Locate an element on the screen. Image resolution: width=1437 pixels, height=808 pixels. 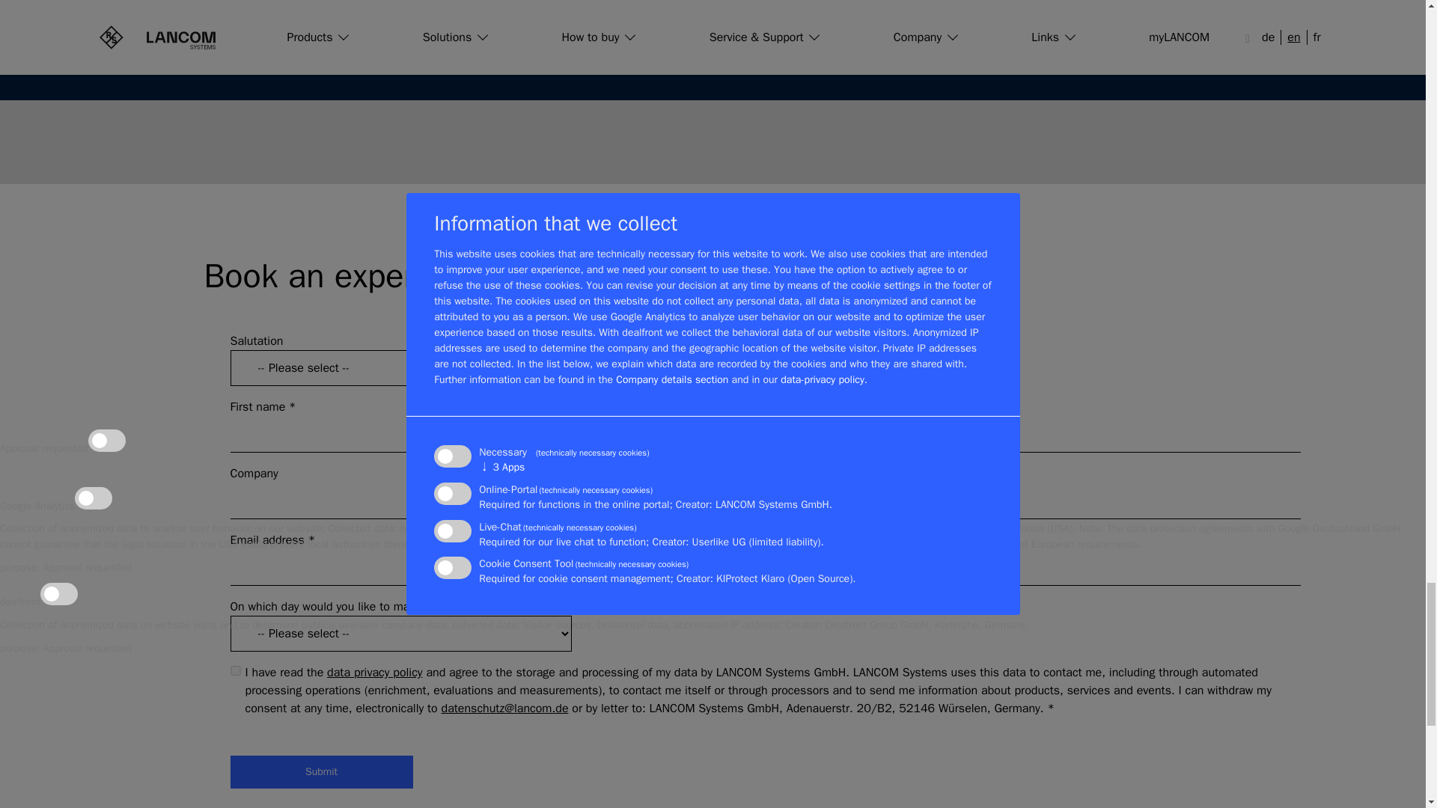
on is located at coordinates (235, 670).